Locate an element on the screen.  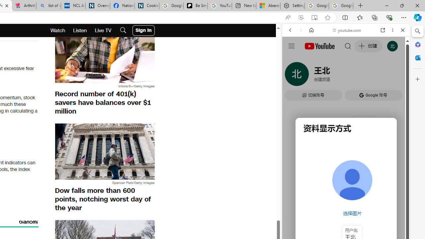
Search Icon is located at coordinates (123, 31).